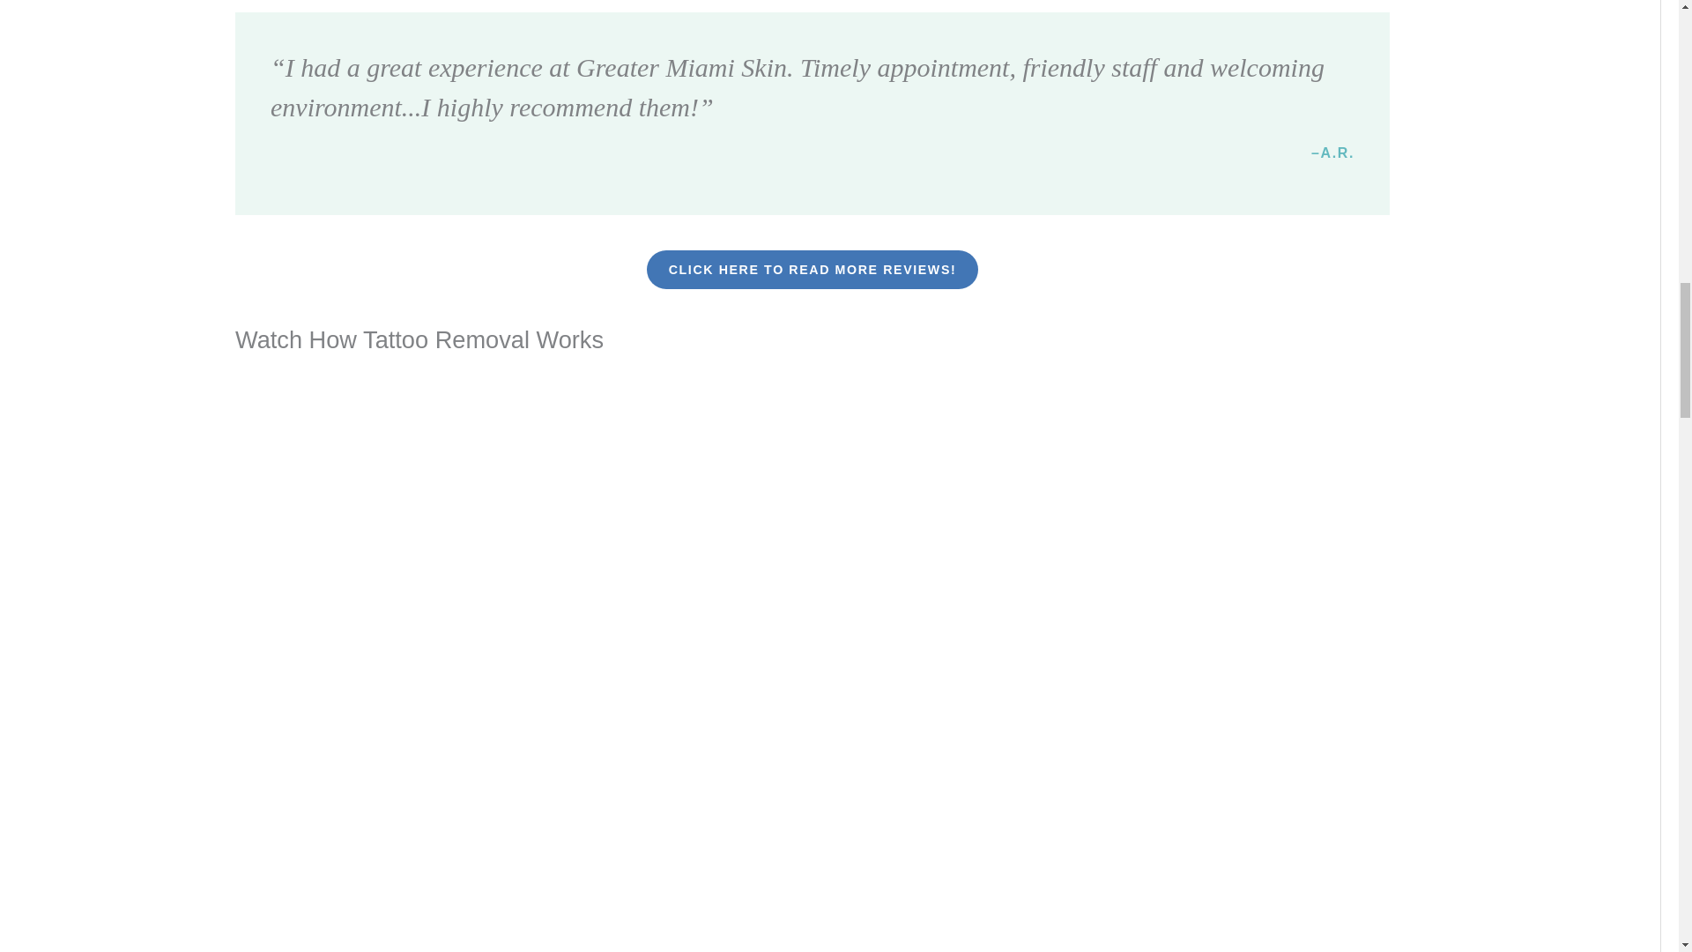  I want to click on YouTube video player, so click(543, 859).